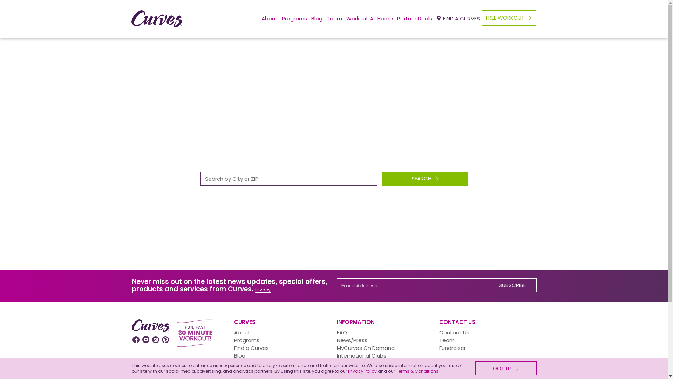 This screenshot has width=673, height=379. What do you see at coordinates (365, 348) in the screenshot?
I see `MyCurves On Demand` at bounding box center [365, 348].